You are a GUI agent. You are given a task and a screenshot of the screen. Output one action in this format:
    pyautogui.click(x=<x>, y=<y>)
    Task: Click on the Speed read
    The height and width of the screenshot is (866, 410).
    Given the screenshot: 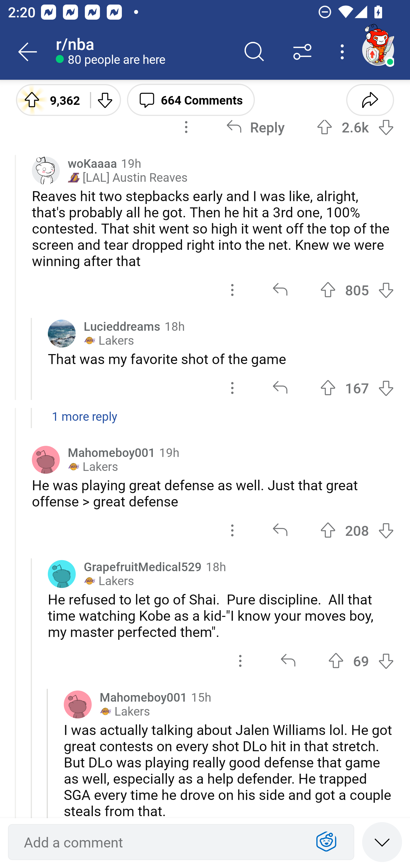 What is the action you would take?
    pyautogui.click(x=382, y=842)
    